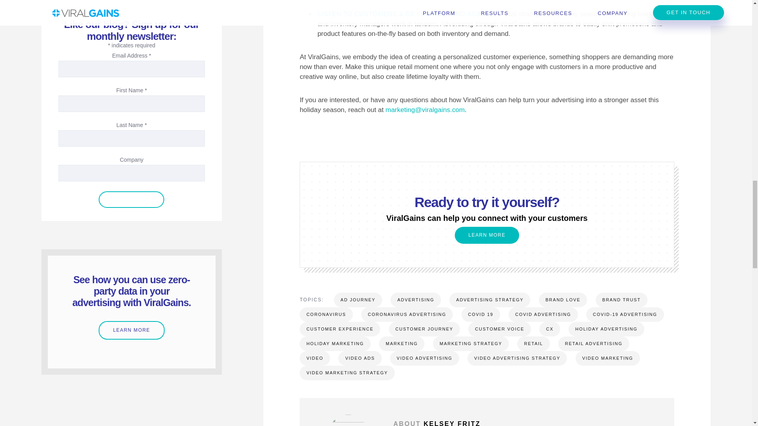 The width and height of the screenshot is (758, 426). What do you see at coordinates (563, 300) in the screenshot?
I see `BRAND LOVE` at bounding box center [563, 300].